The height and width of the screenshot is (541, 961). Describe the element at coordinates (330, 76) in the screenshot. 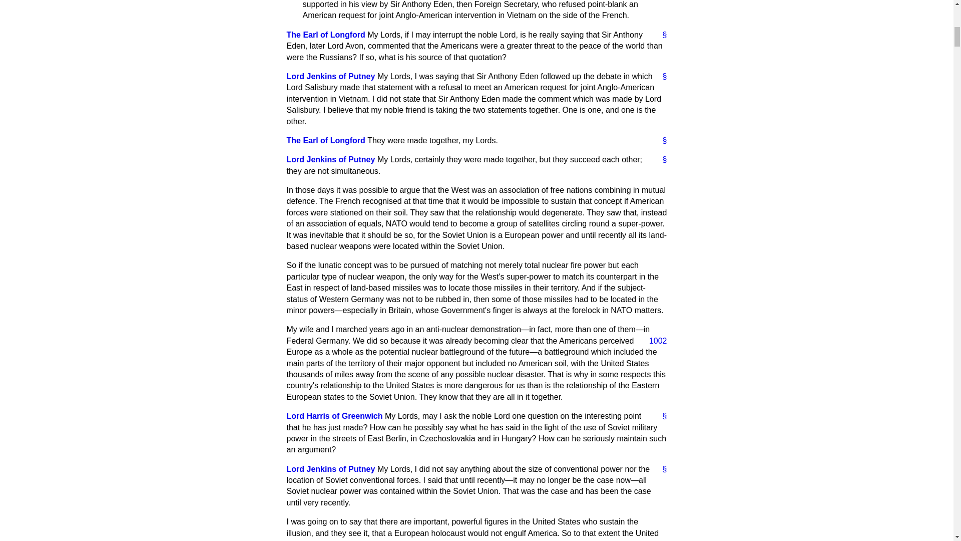

I see `Mr Hugh Jenkins` at that location.